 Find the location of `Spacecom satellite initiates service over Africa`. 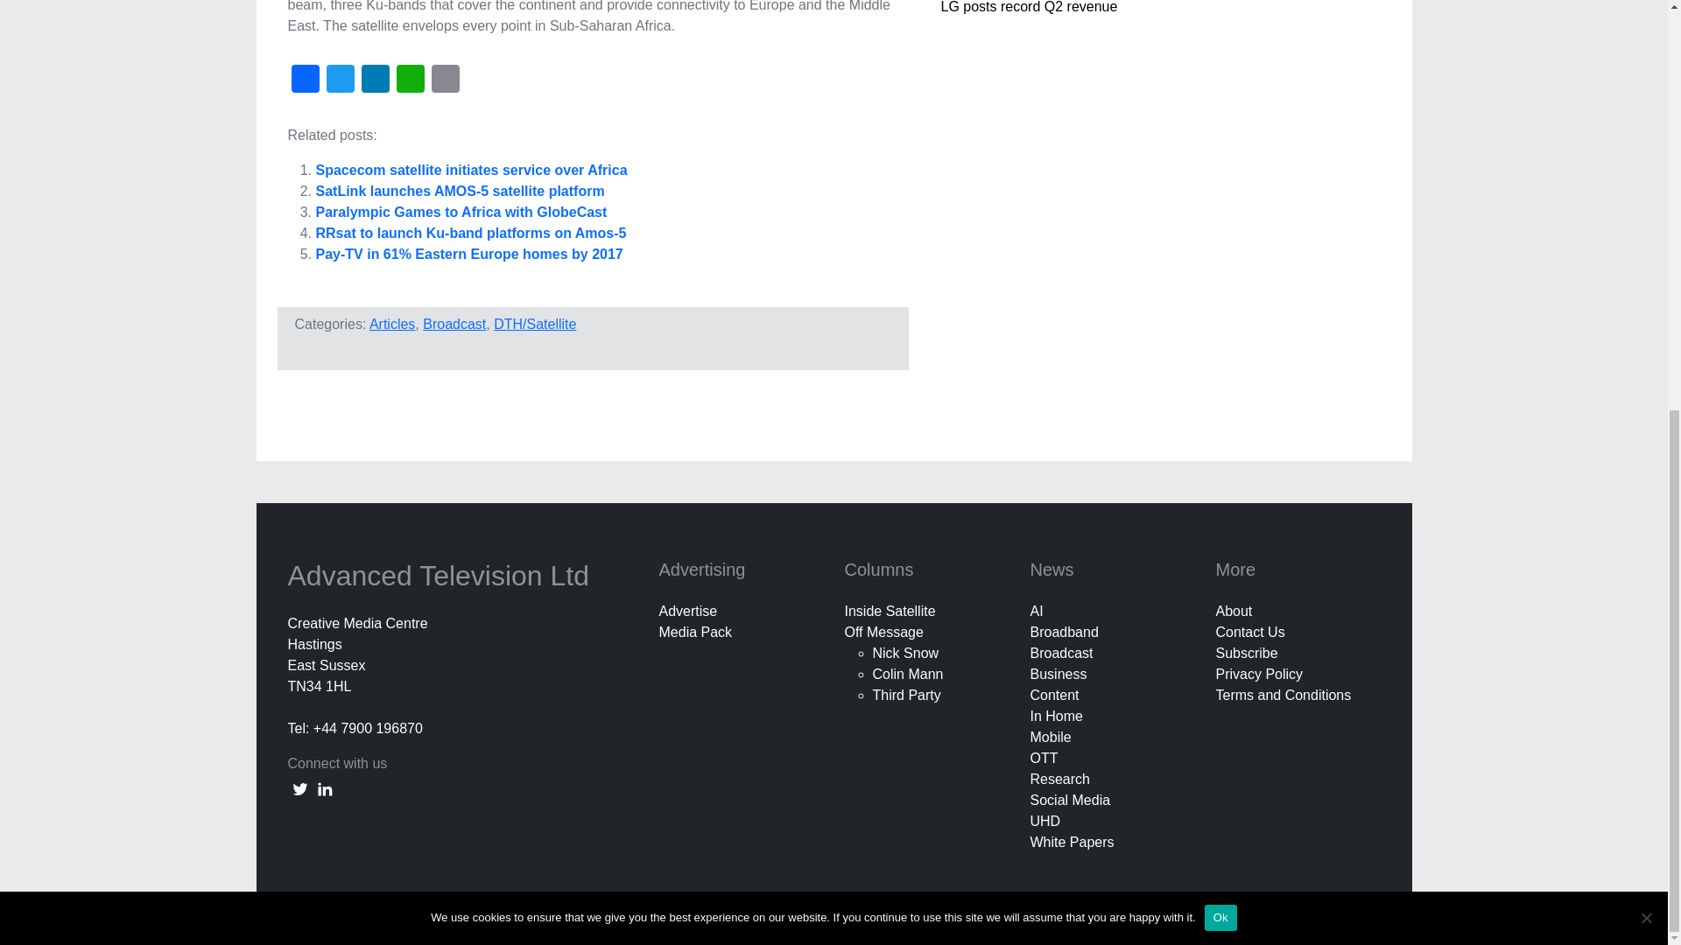

Spacecom satellite initiates service over Africa is located at coordinates (471, 170).